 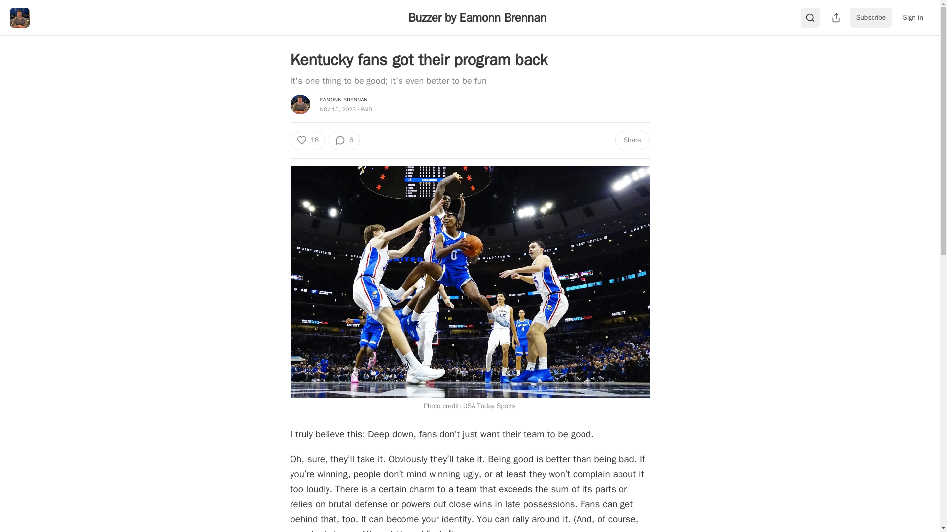 What do you see at coordinates (631, 140) in the screenshot?
I see `Share` at bounding box center [631, 140].